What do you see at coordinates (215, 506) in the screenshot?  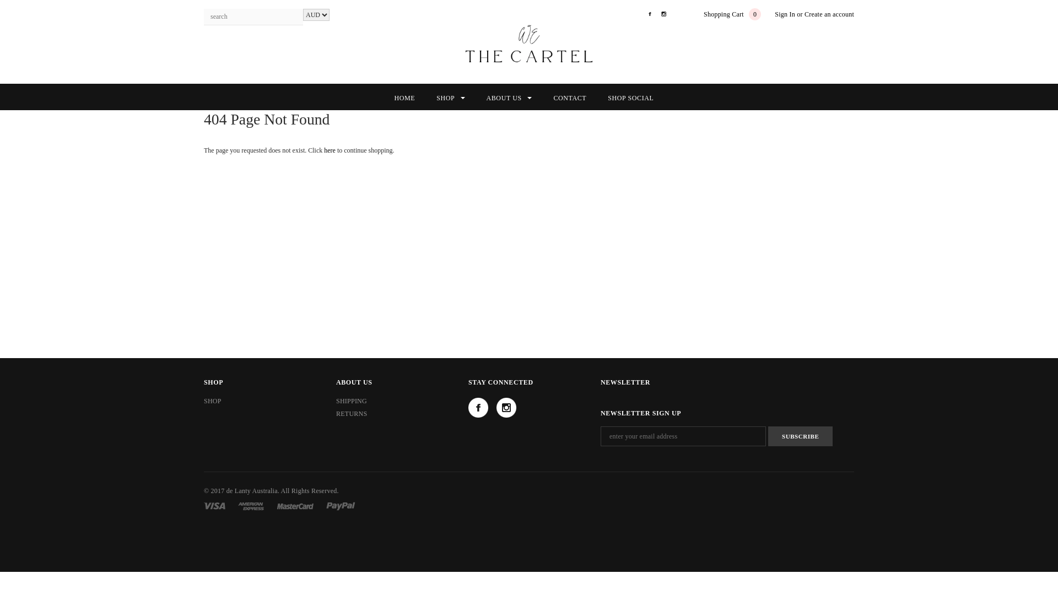 I see `Visa` at bounding box center [215, 506].